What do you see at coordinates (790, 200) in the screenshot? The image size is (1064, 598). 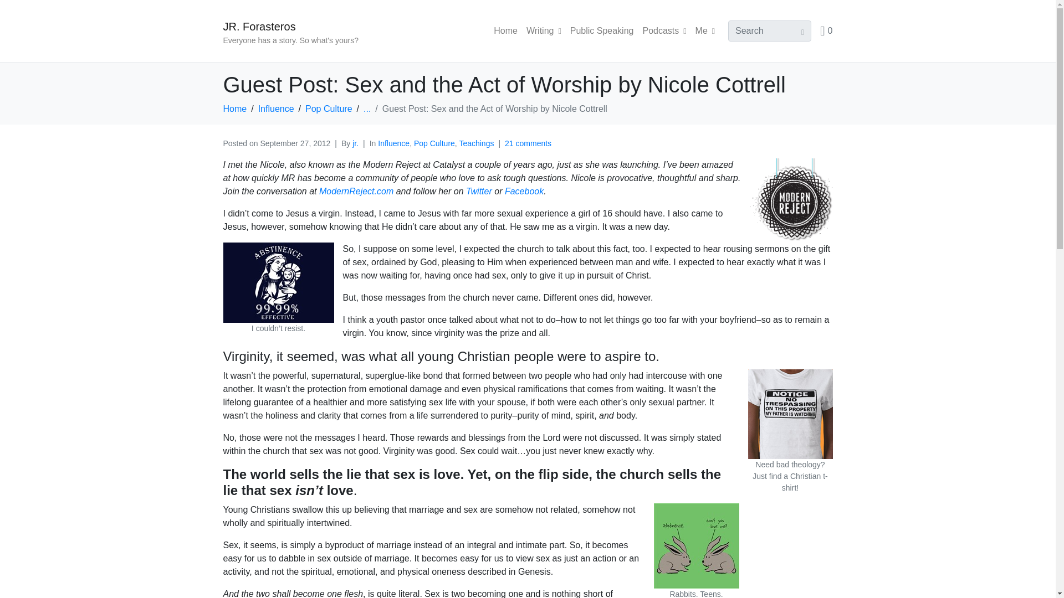 I see `Modern Reject` at bounding box center [790, 200].